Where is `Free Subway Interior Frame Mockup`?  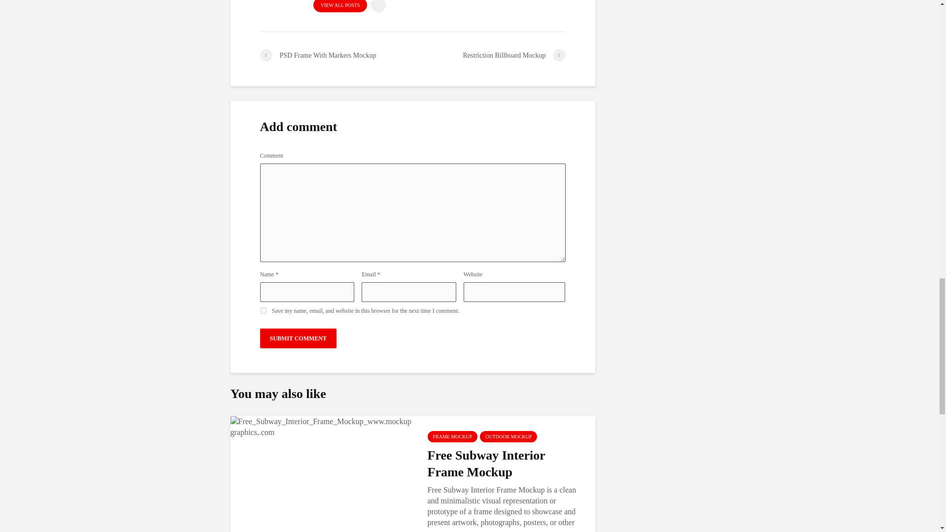 Free Subway Interior Frame Mockup is located at coordinates (321, 426).